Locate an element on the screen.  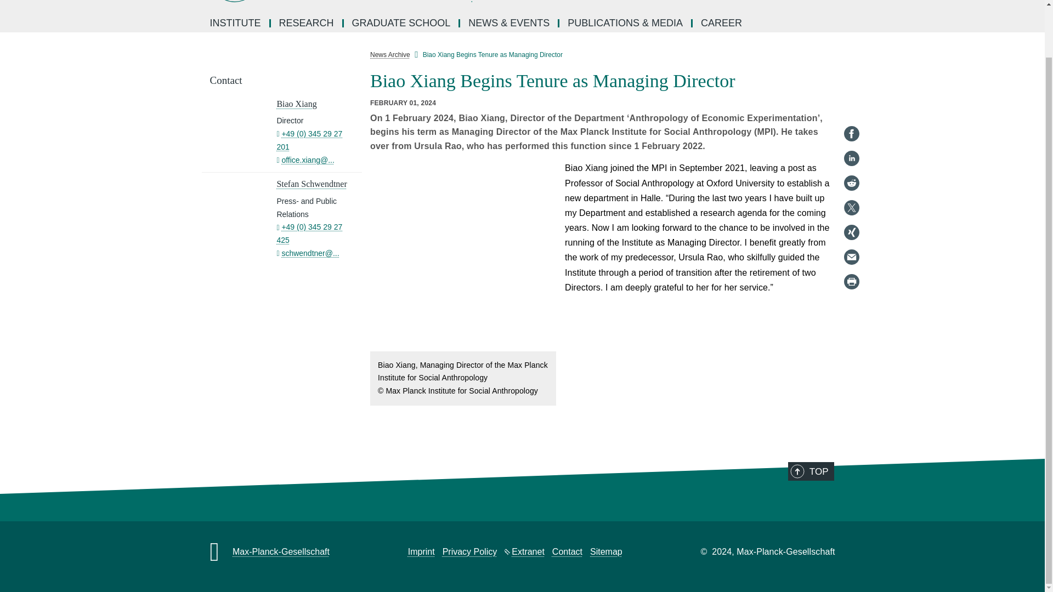
opens zoom view is located at coordinates (463, 255).